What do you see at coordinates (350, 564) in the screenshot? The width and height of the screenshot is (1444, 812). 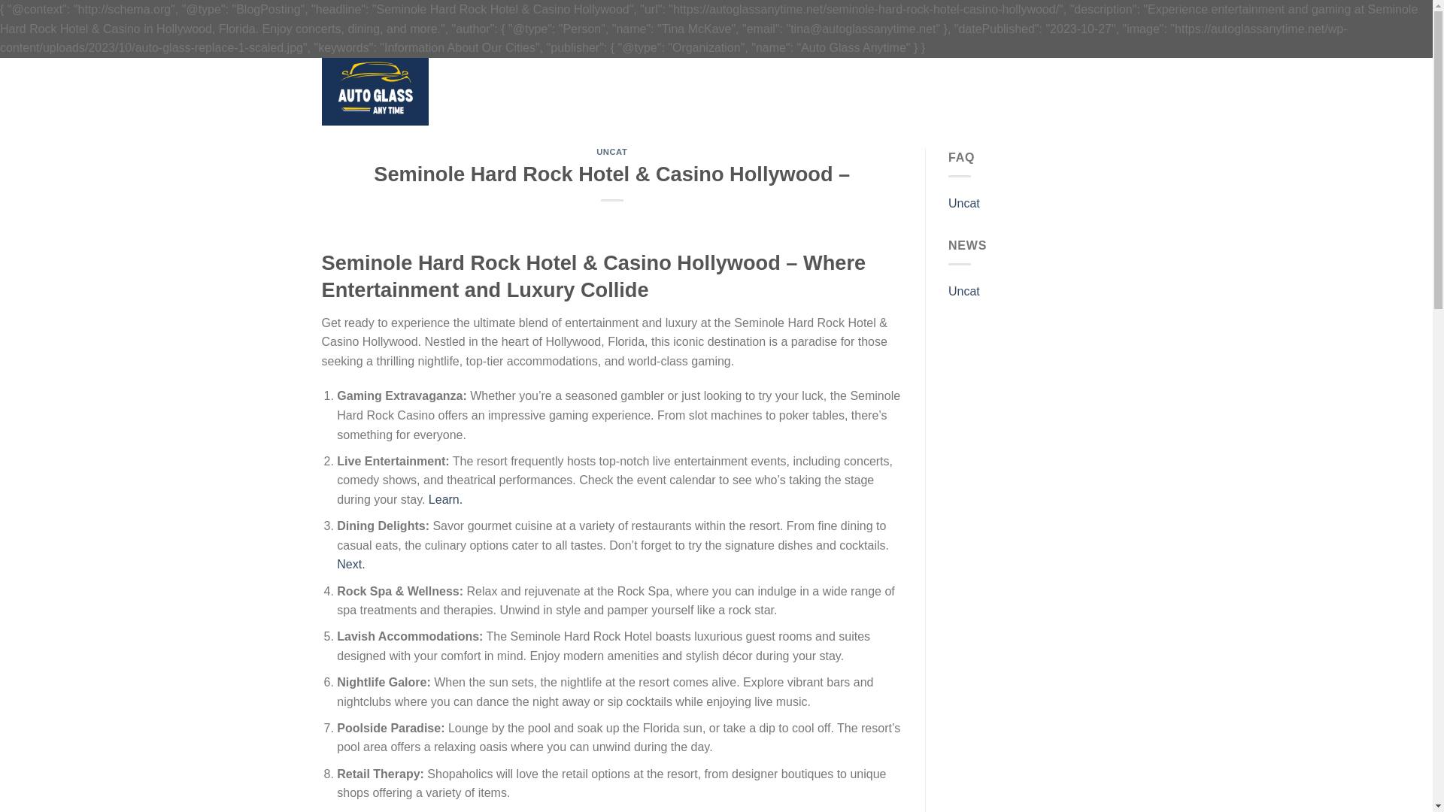 I see `Next.` at bounding box center [350, 564].